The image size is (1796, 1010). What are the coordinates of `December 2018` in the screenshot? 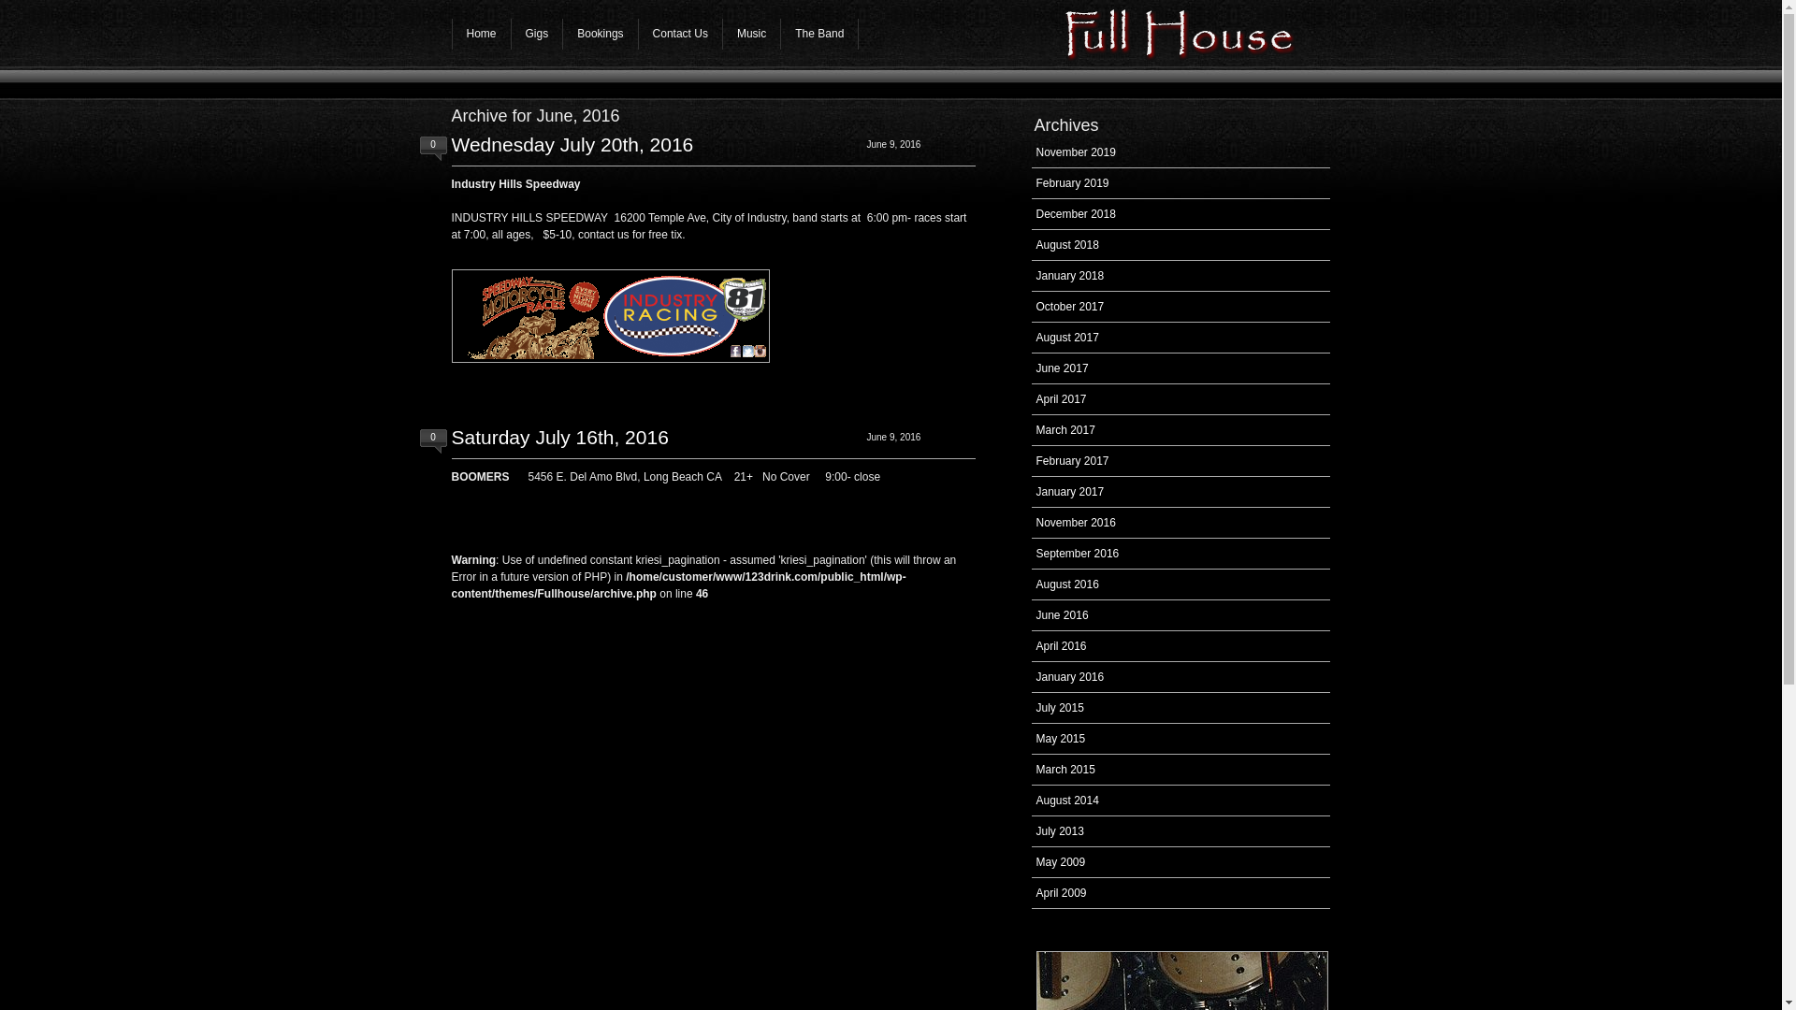 It's located at (1076, 214).